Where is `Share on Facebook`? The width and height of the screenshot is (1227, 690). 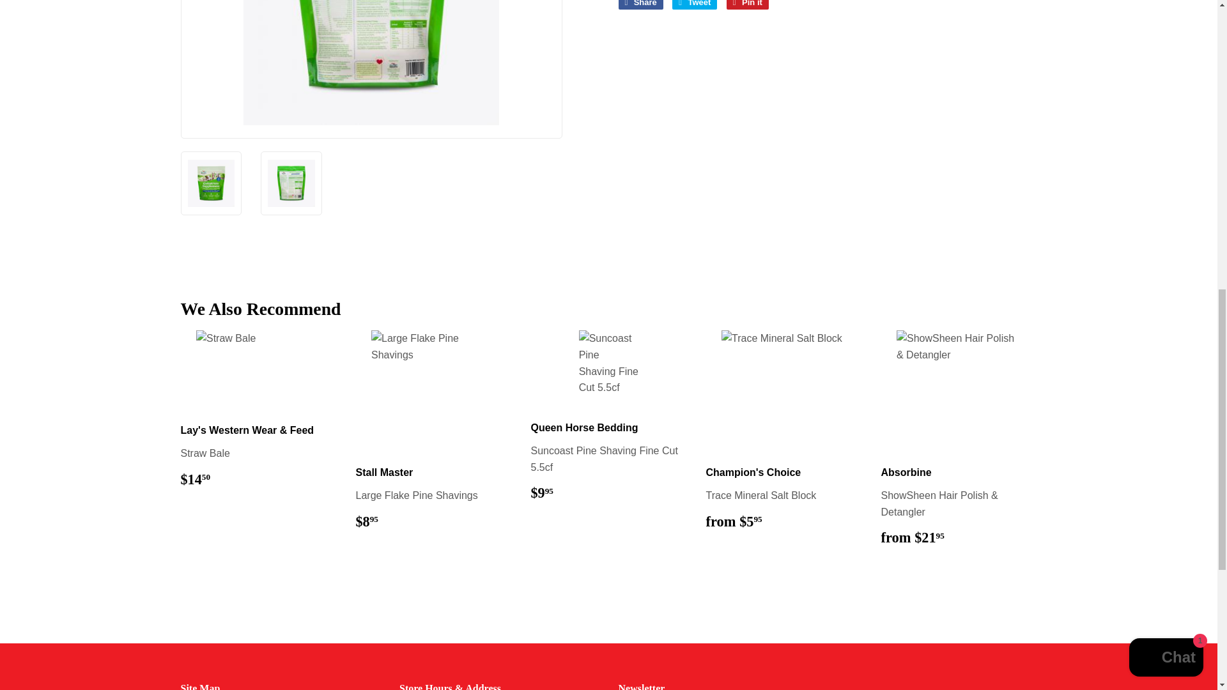
Share on Facebook is located at coordinates (640, 5).